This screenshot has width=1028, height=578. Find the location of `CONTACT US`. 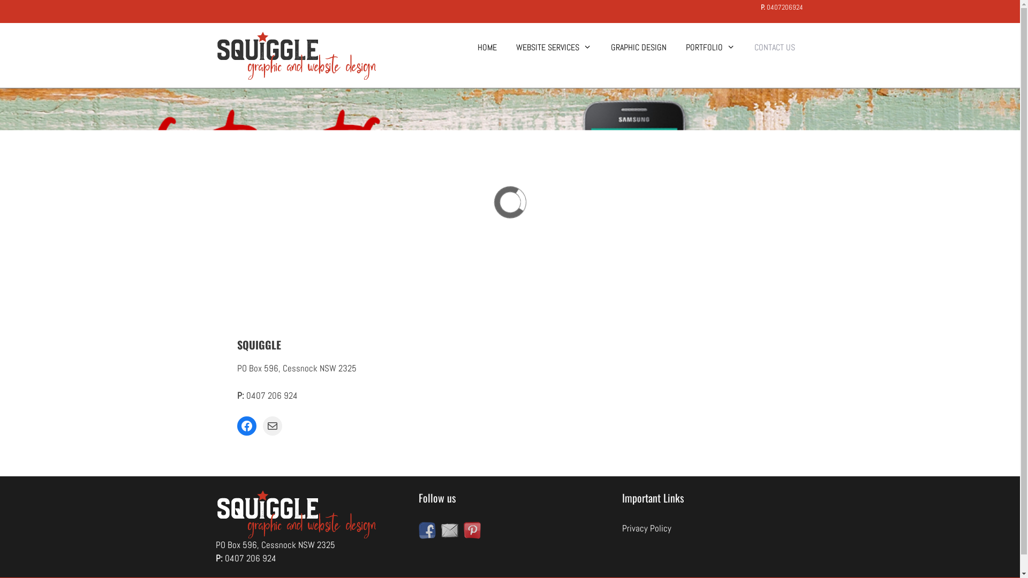

CONTACT US is located at coordinates (774, 48).